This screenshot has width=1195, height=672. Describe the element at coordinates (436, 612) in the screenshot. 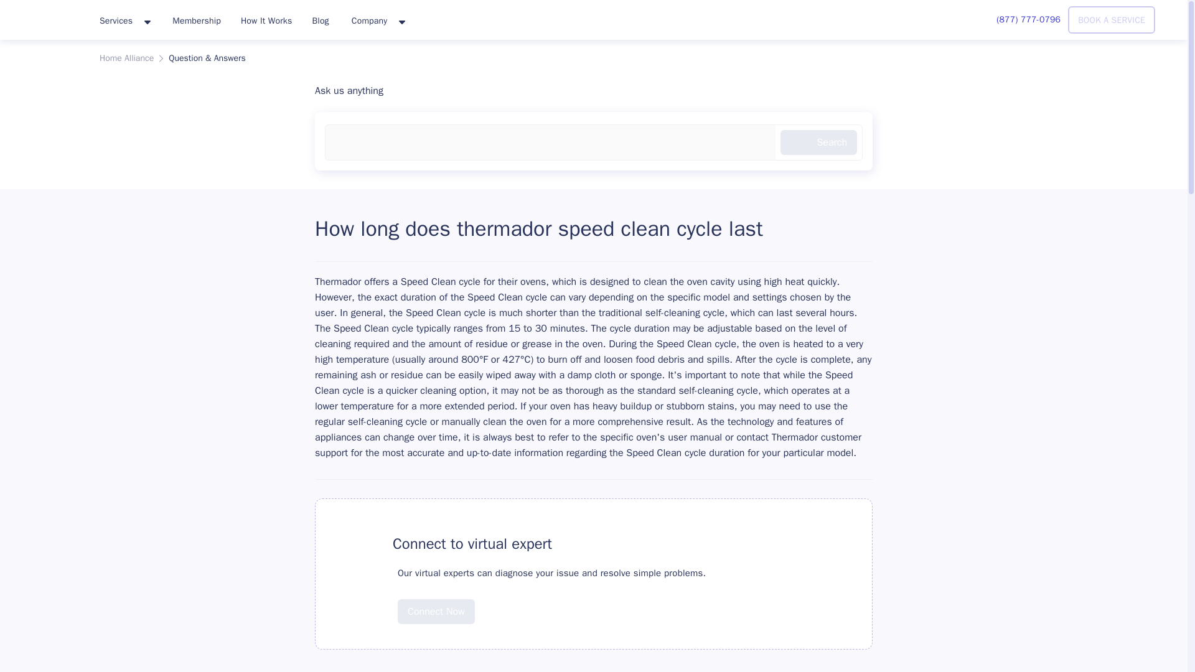

I see `Connect Now` at that location.